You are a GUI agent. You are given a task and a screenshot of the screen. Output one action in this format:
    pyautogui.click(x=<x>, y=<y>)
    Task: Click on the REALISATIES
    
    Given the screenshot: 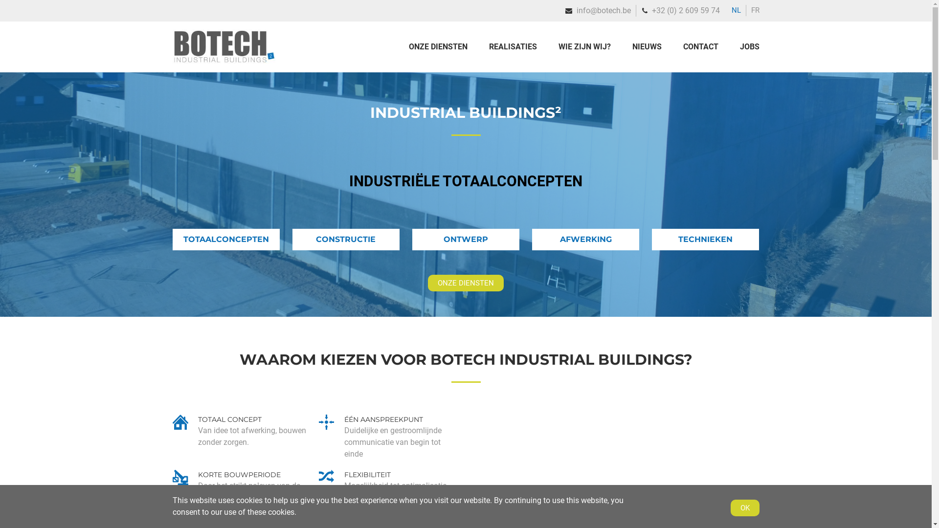 What is the action you would take?
    pyautogui.click(x=513, y=47)
    